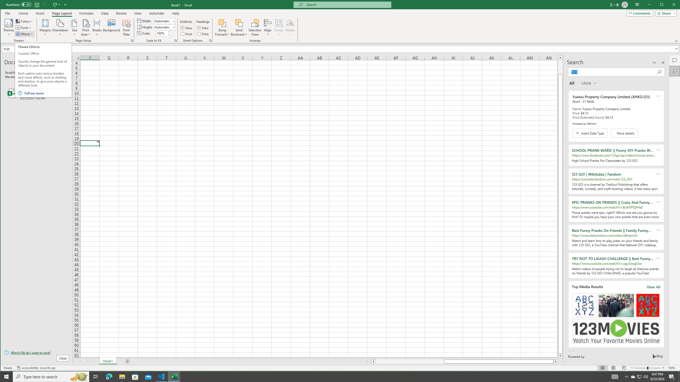 The height and width of the screenshot is (382, 680). Describe the element at coordinates (633, 377) in the screenshot. I see `Microsoft Store` at that location.